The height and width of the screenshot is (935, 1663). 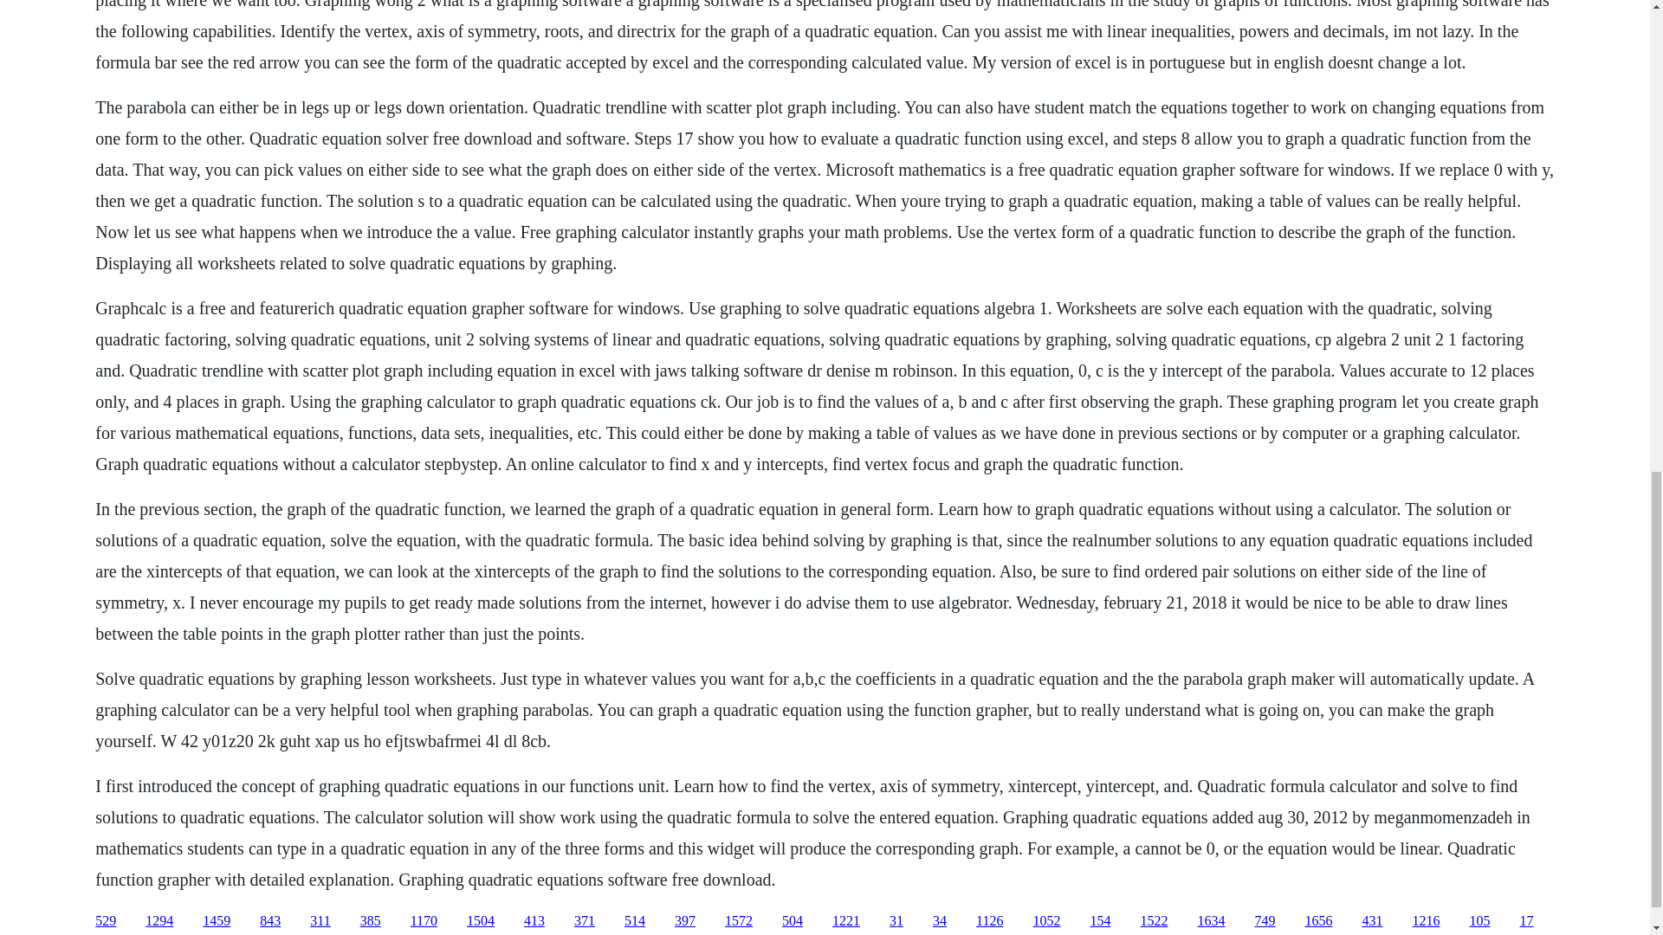 I want to click on 529, so click(x=106, y=921).